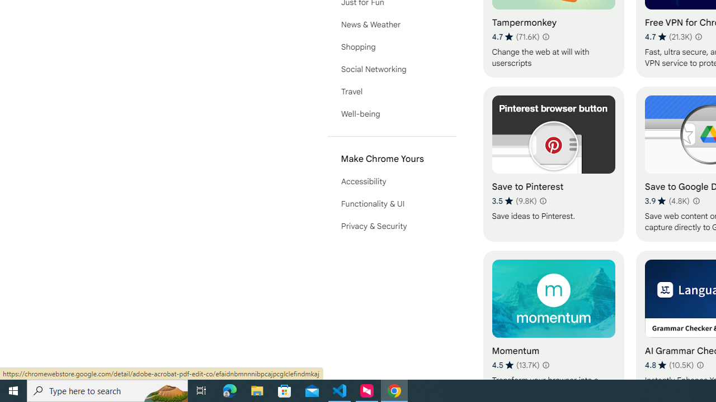 The height and width of the screenshot is (402, 716). I want to click on Learn more about results and reviews "Save to Pinterest", so click(543, 201).